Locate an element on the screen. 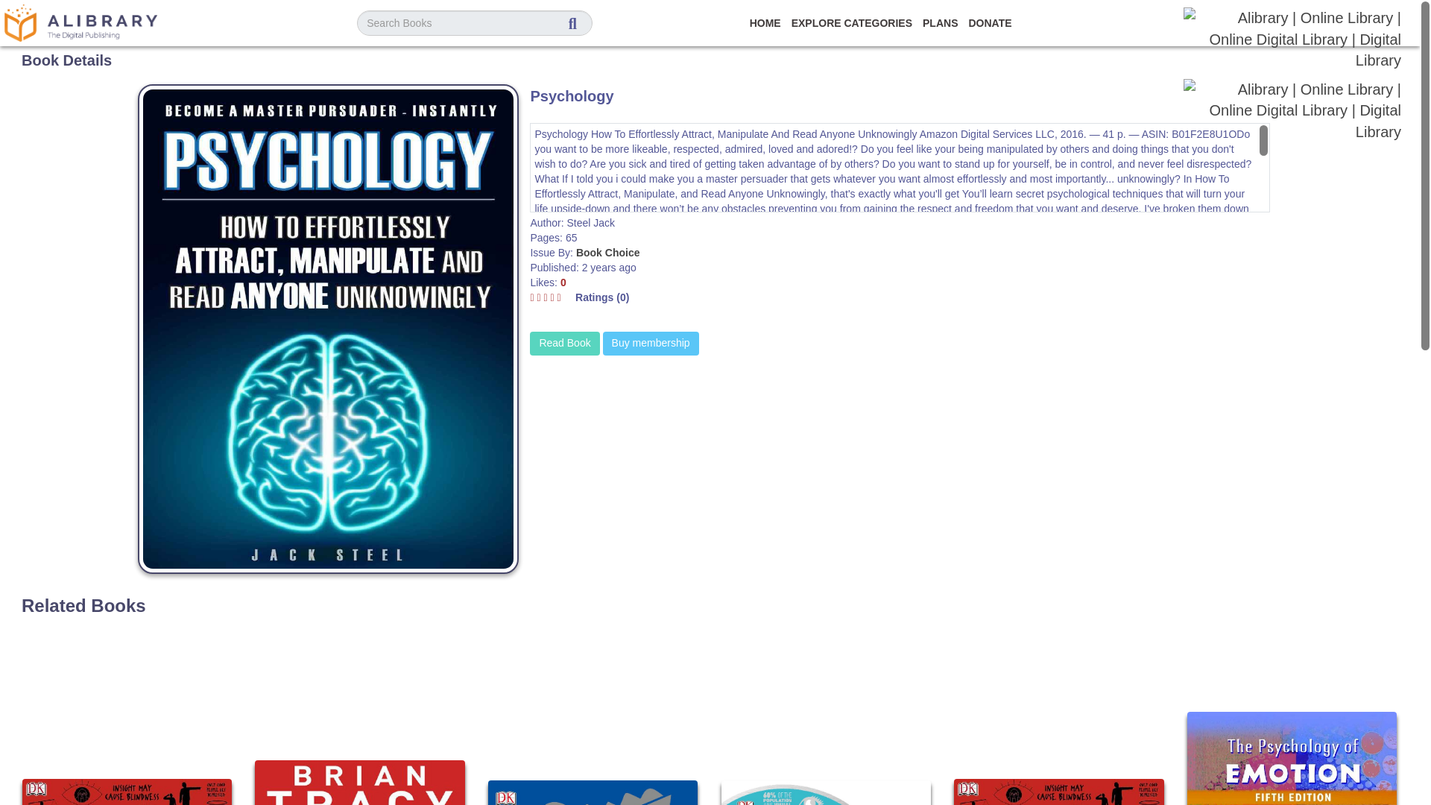 This screenshot has width=1431, height=805. PLANS is located at coordinates (940, 22).